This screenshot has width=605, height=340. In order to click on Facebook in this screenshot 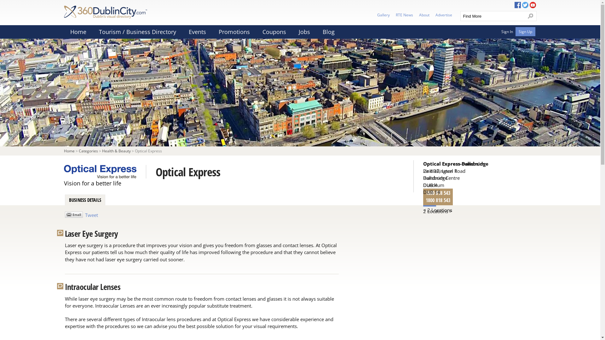, I will do `click(517, 5)`.